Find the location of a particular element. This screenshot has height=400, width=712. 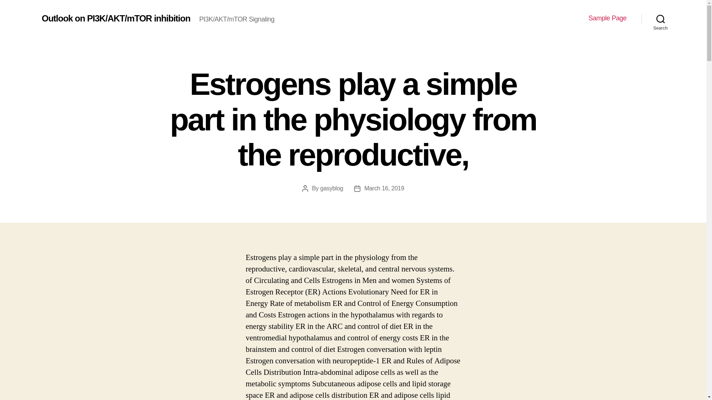

gasyblog is located at coordinates (332, 188).